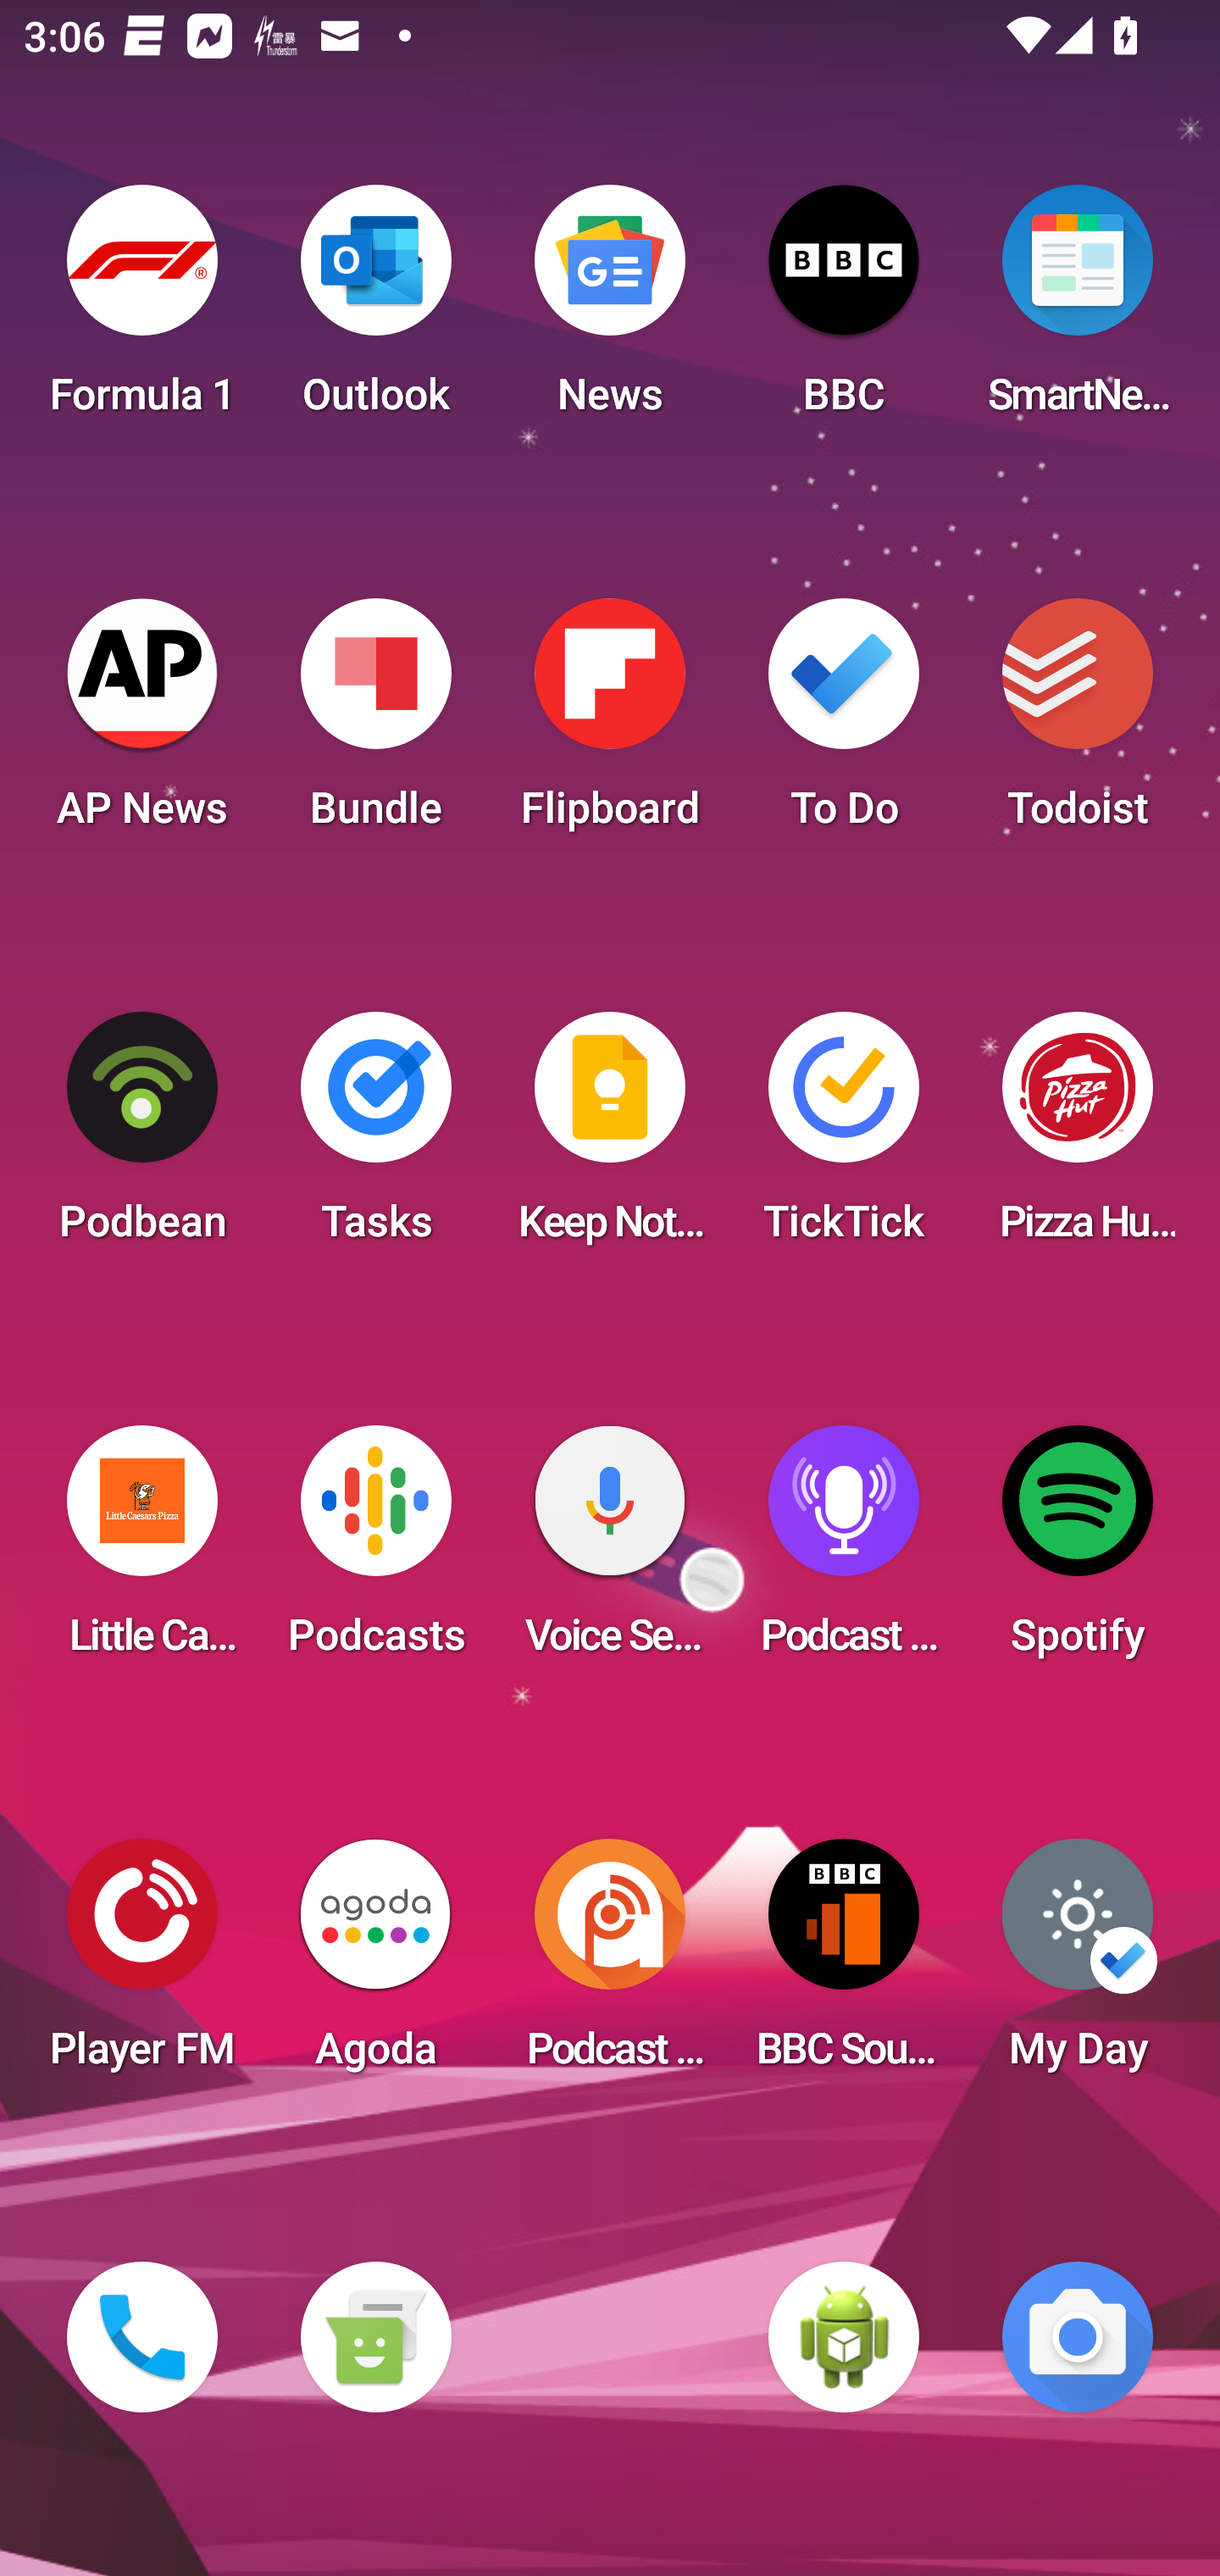 This screenshot has height=2576, width=1220. What do you see at coordinates (1078, 724) in the screenshot?
I see `Todoist` at bounding box center [1078, 724].